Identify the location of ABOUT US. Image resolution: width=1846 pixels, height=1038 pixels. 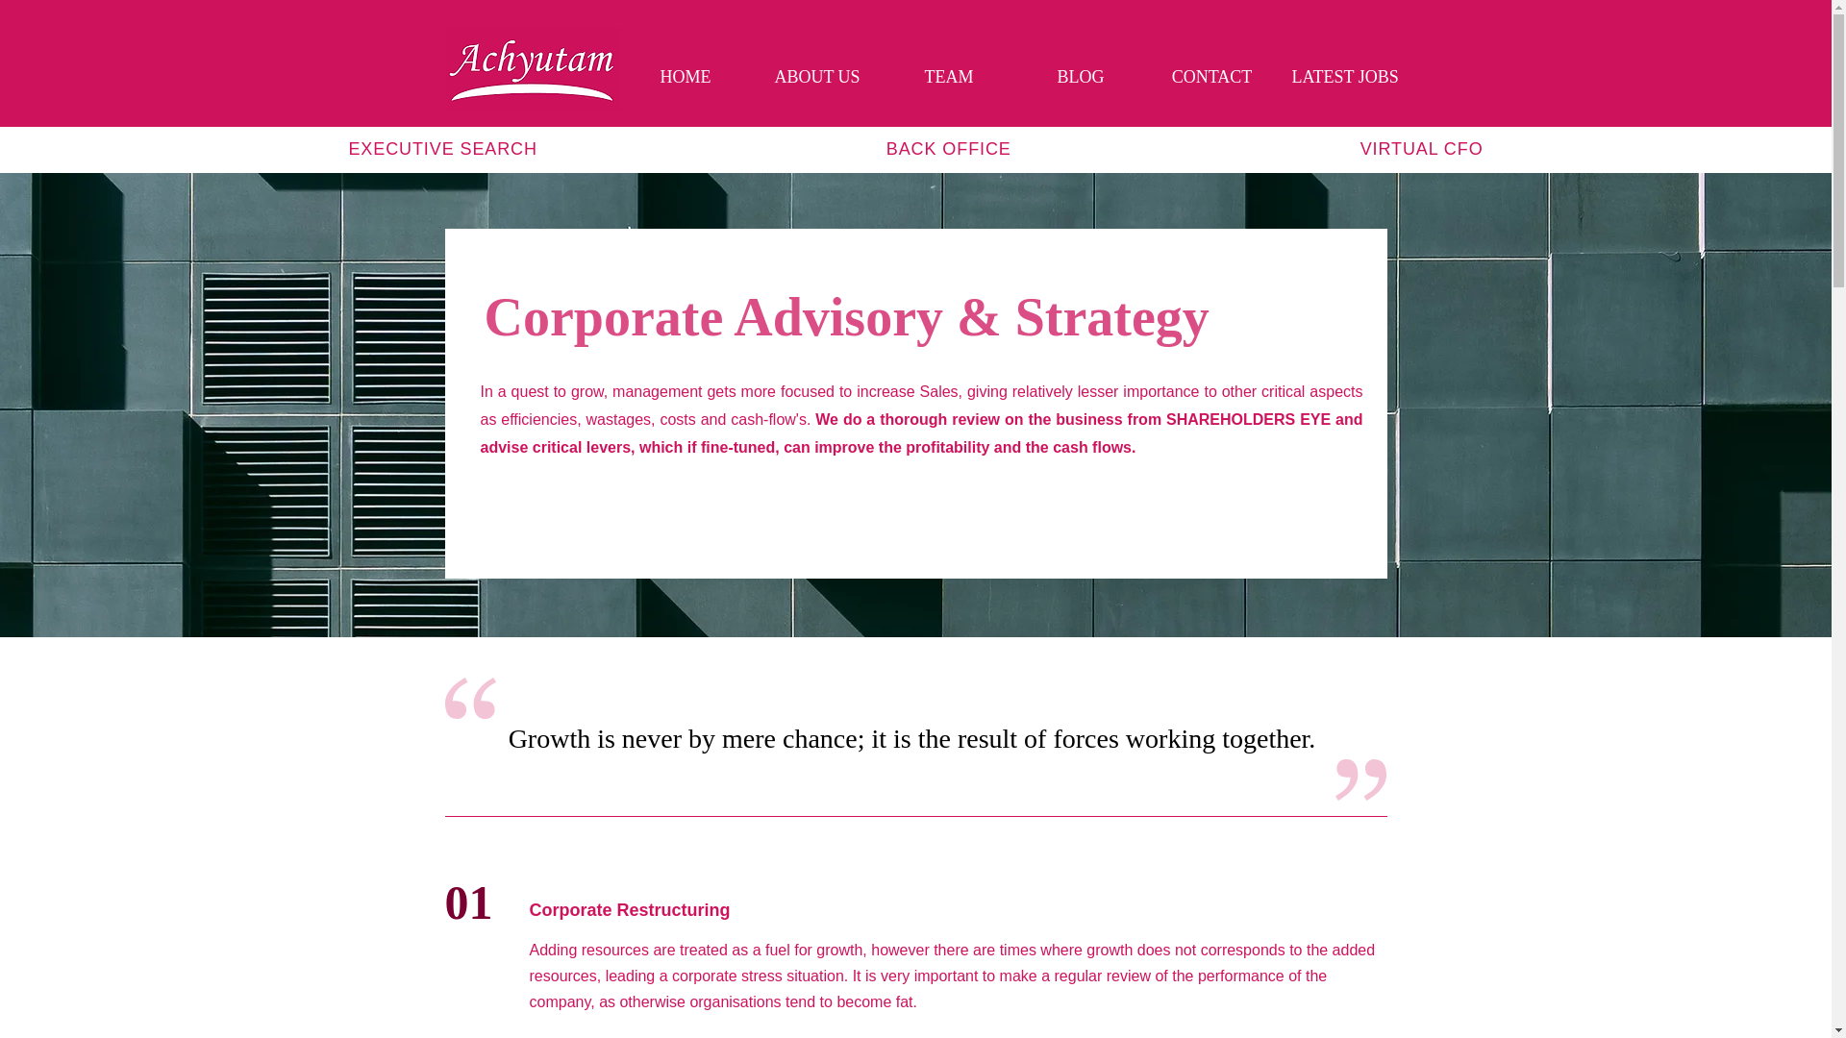
(817, 77).